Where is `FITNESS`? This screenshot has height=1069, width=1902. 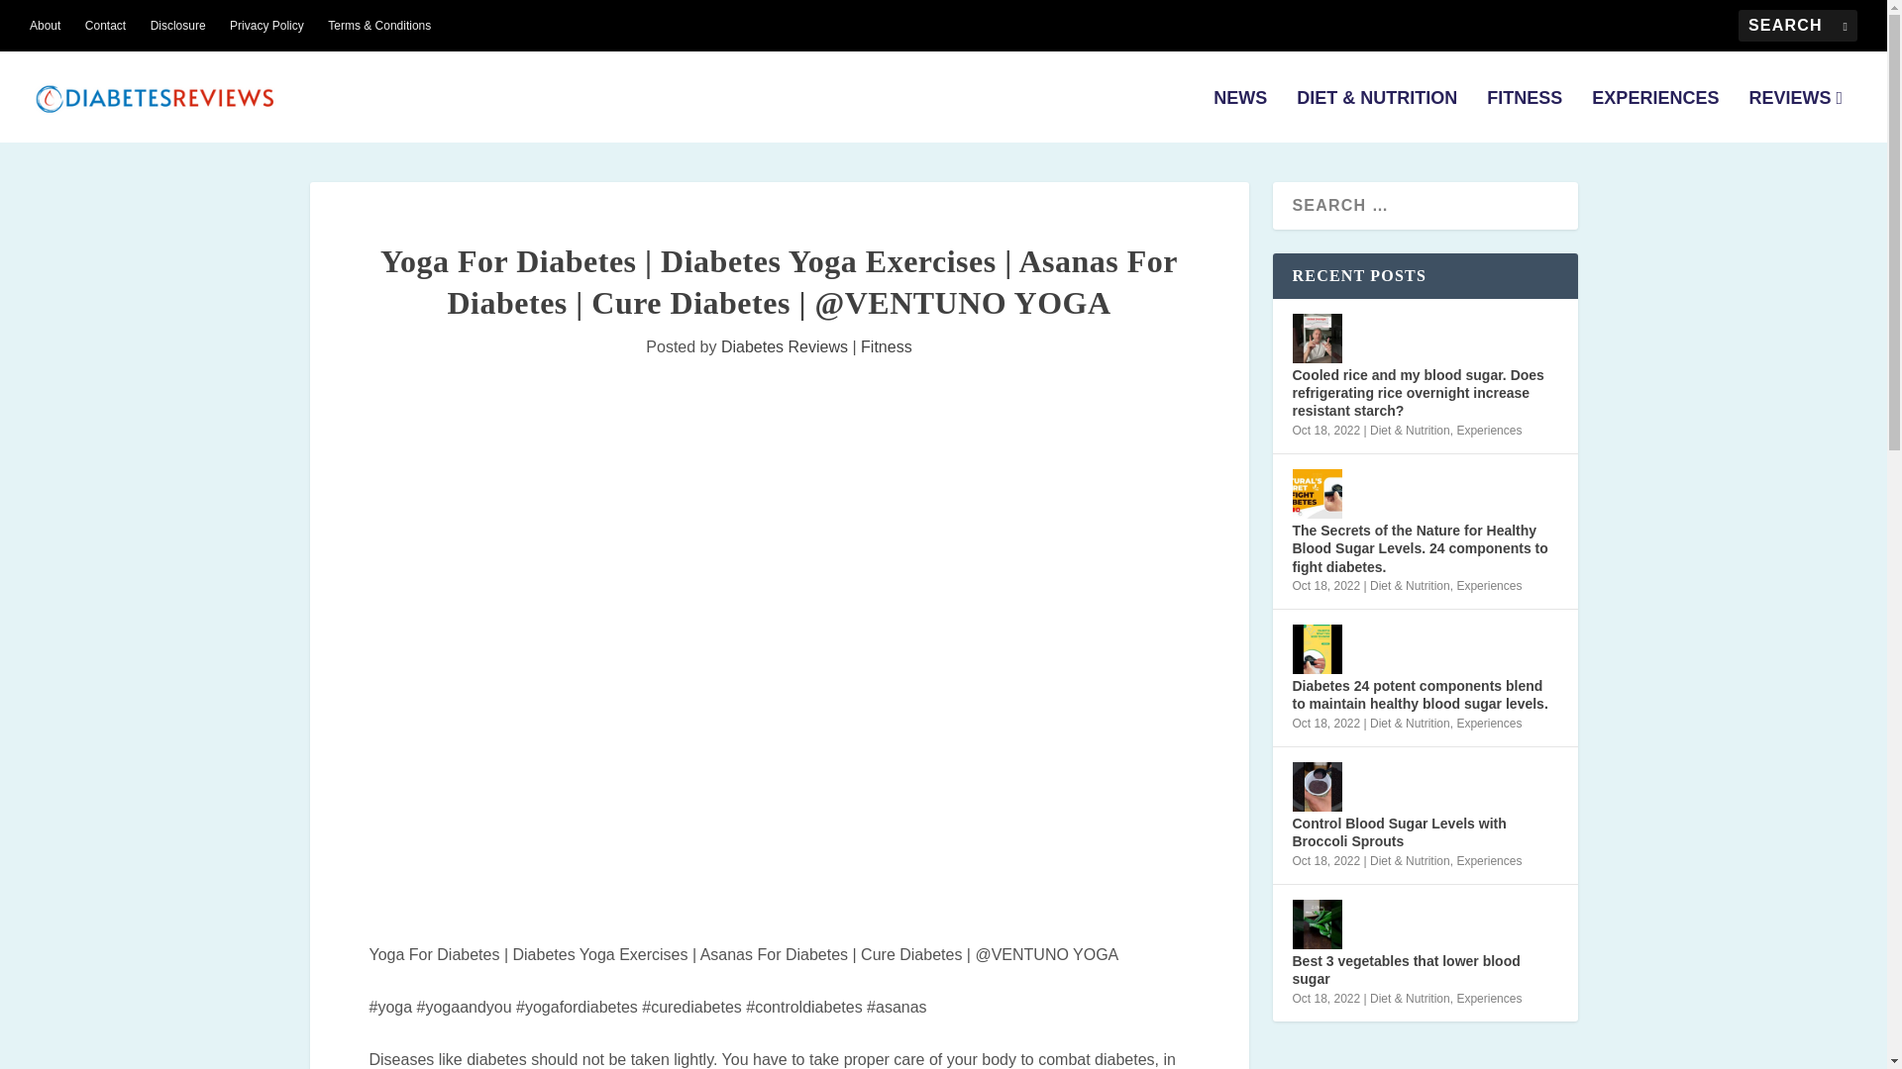 FITNESS is located at coordinates (1524, 115).